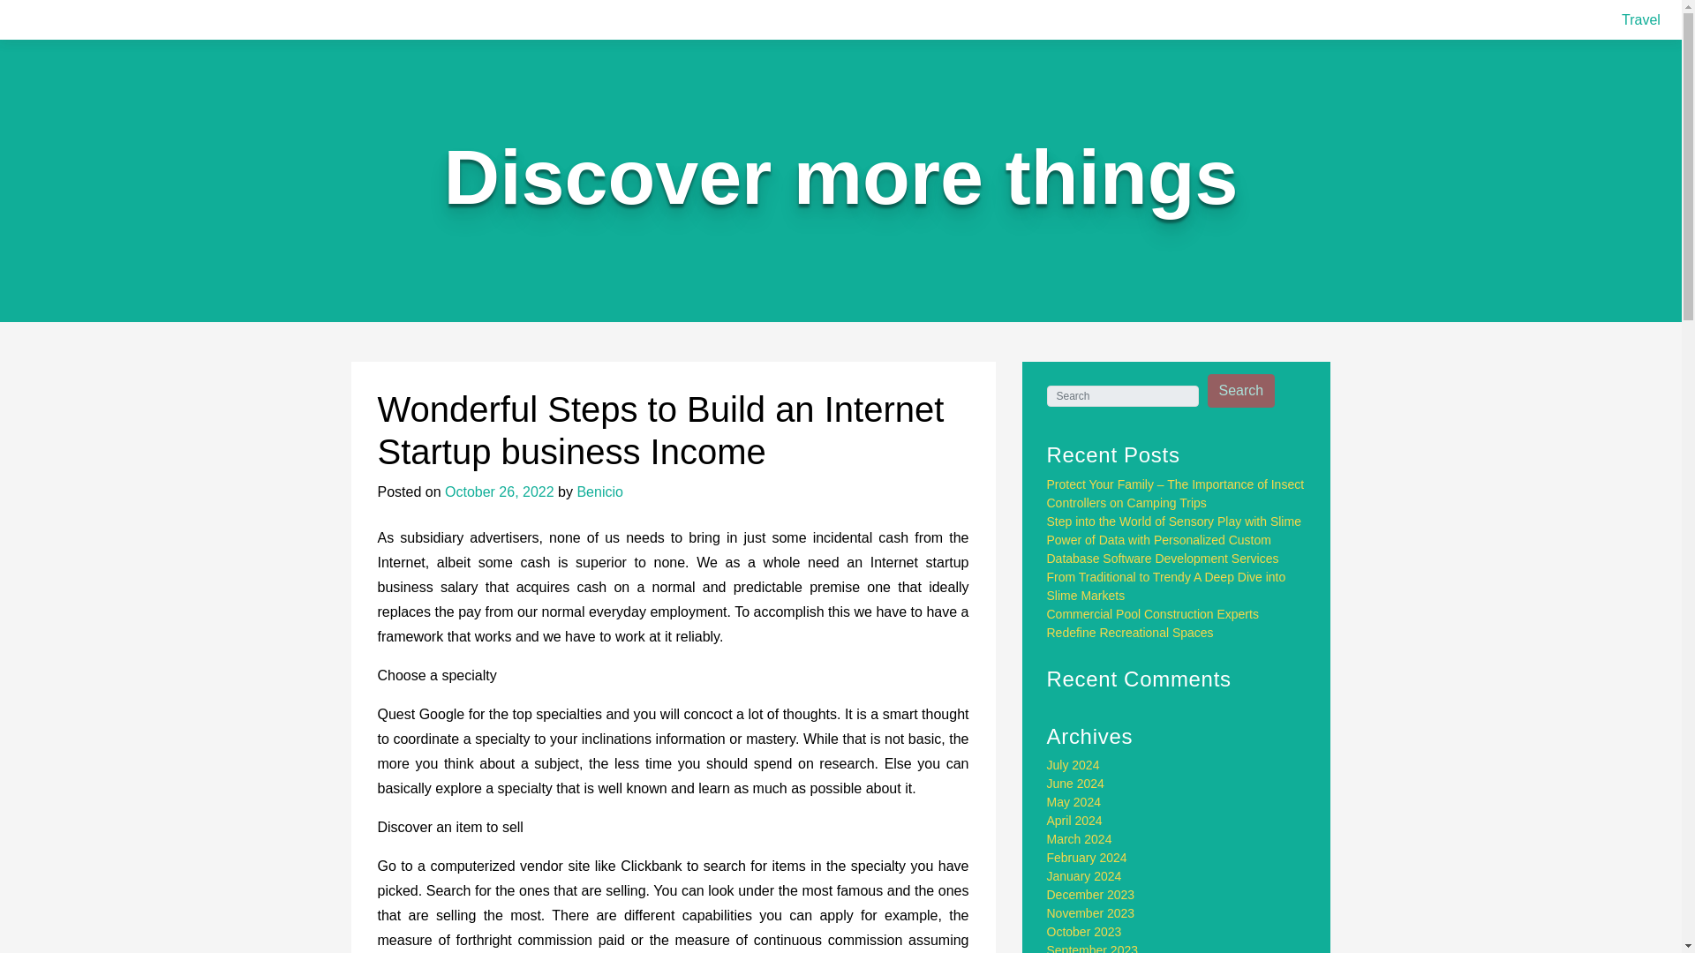 The width and height of the screenshot is (1695, 953). Describe the element at coordinates (499, 491) in the screenshot. I see `October 26, 2022` at that location.